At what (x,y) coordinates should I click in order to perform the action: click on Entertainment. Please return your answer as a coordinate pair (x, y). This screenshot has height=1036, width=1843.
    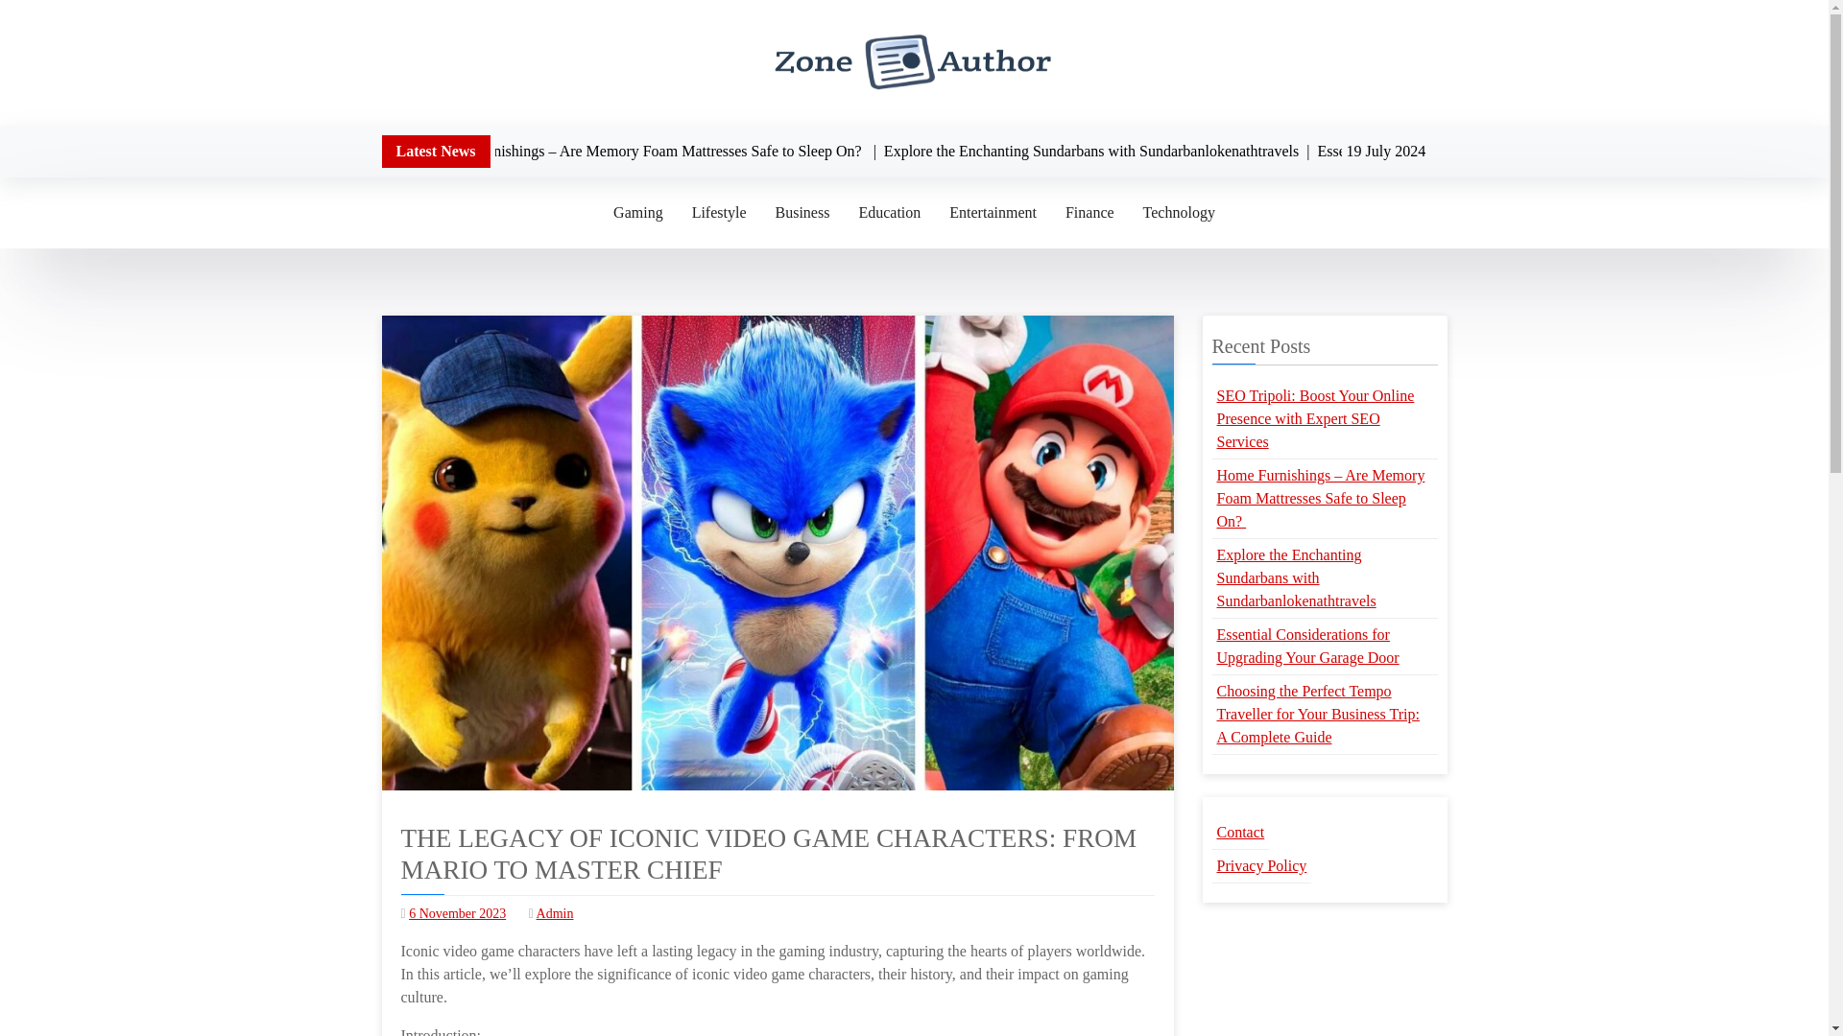
    Looking at the image, I should click on (993, 213).